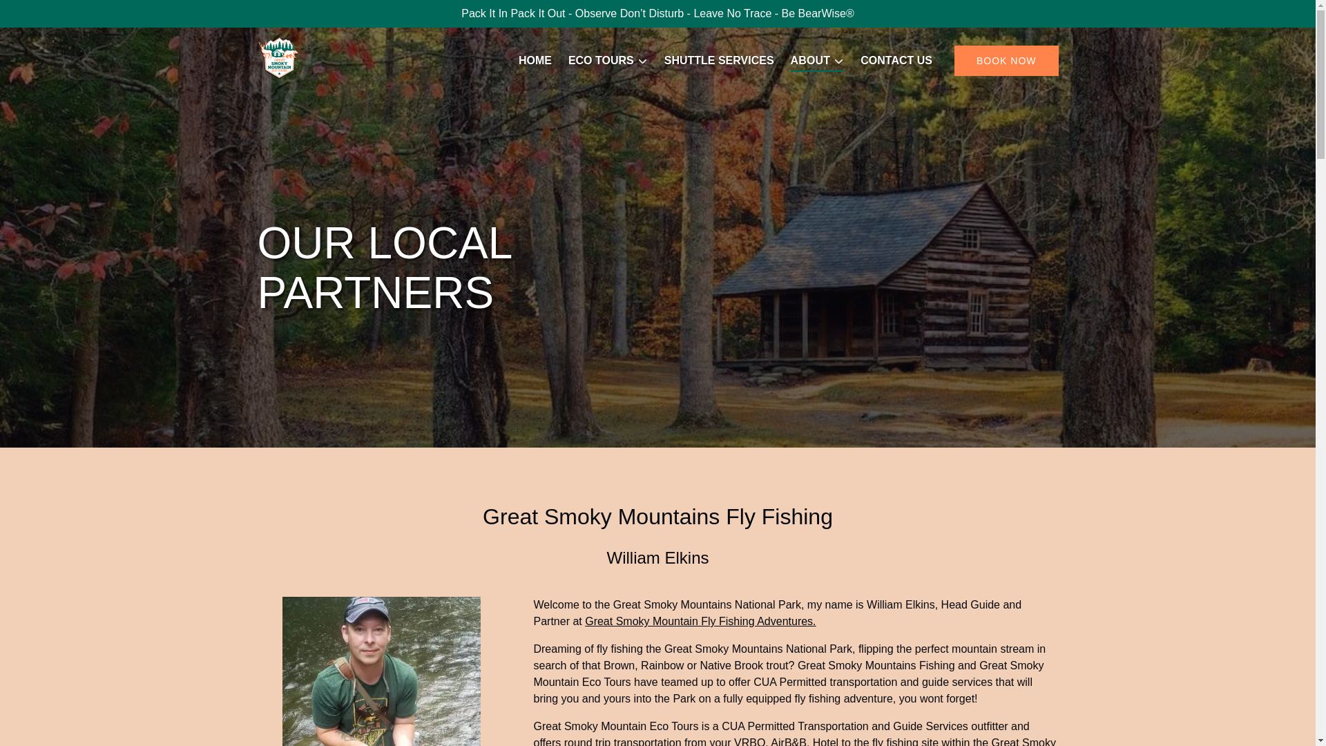 The width and height of the screenshot is (1326, 746). What do you see at coordinates (535, 61) in the screenshot?
I see `HOME` at bounding box center [535, 61].